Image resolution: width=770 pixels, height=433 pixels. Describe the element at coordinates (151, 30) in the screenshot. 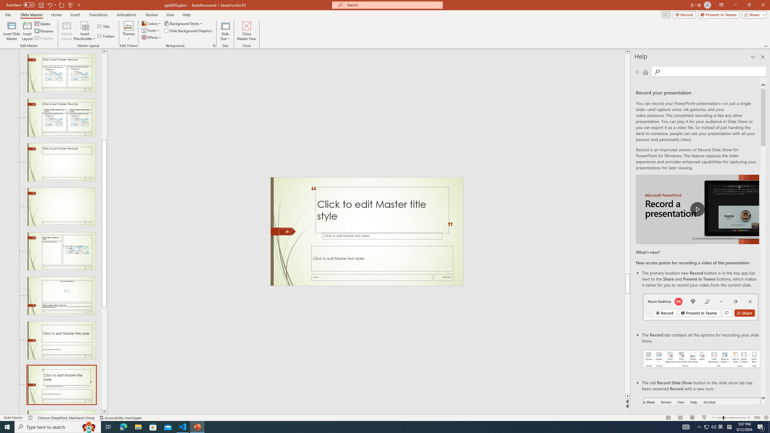

I see `Fonts` at that location.